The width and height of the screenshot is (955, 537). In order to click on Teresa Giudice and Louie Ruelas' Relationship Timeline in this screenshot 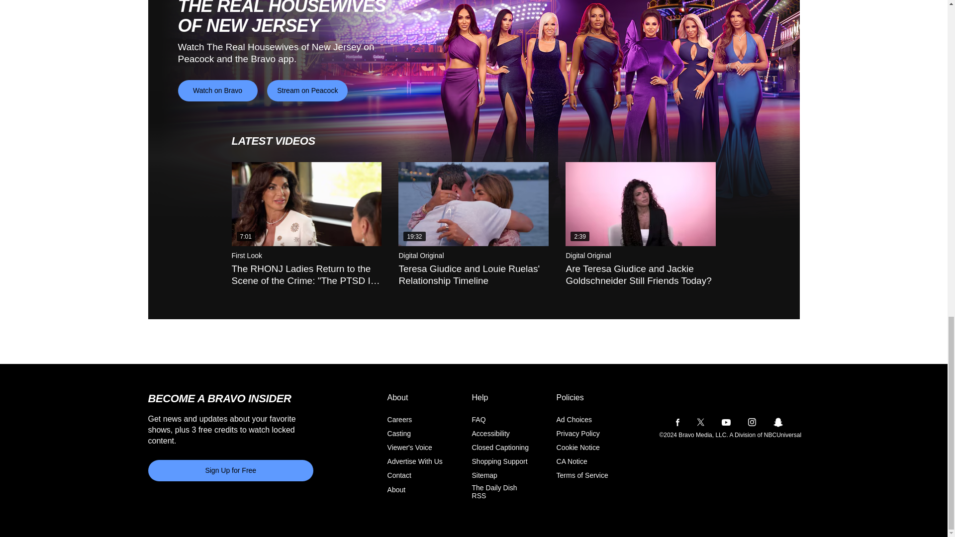, I will do `click(473, 204)`.